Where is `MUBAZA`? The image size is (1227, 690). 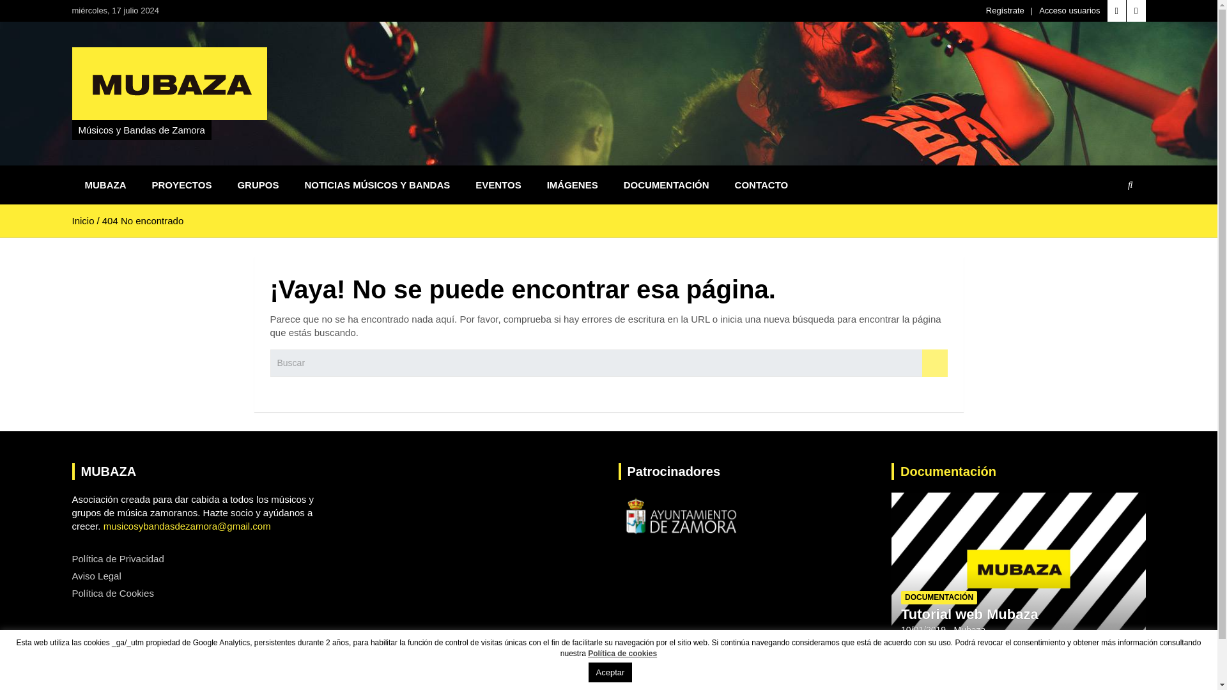 MUBAZA is located at coordinates (105, 185).